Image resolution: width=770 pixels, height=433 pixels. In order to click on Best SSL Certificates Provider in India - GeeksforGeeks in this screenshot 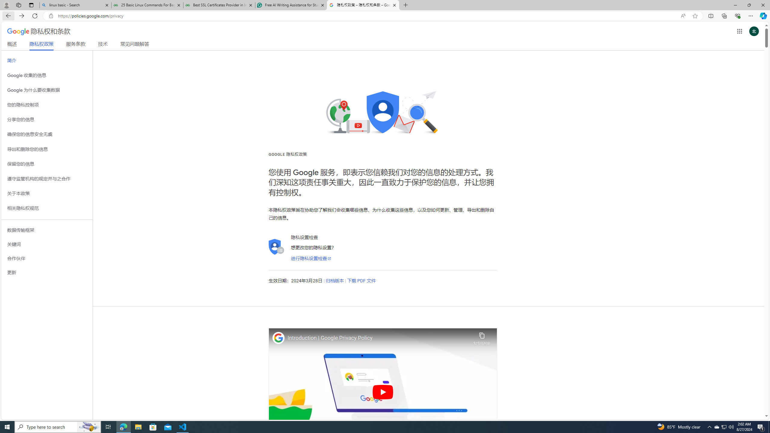, I will do `click(219, 5)`.